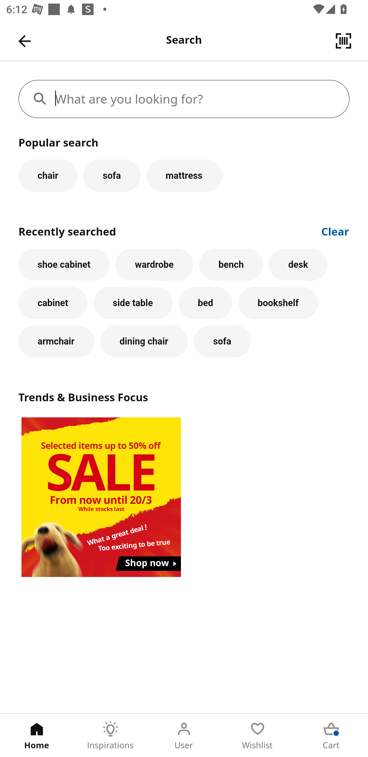 The image size is (368, 757). I want to click on bed, so click(205, 303).